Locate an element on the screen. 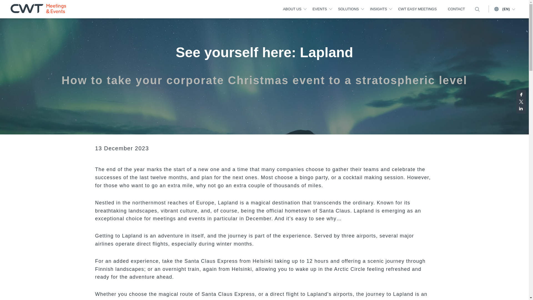  CWT EASY MEETINGS is located at coordinates (417, 9).